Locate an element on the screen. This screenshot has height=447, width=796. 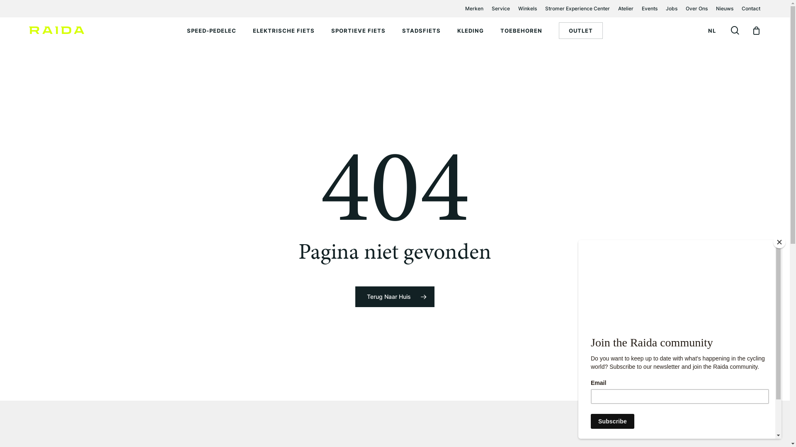
STADSFIETS is located at coordinates (421, 31).